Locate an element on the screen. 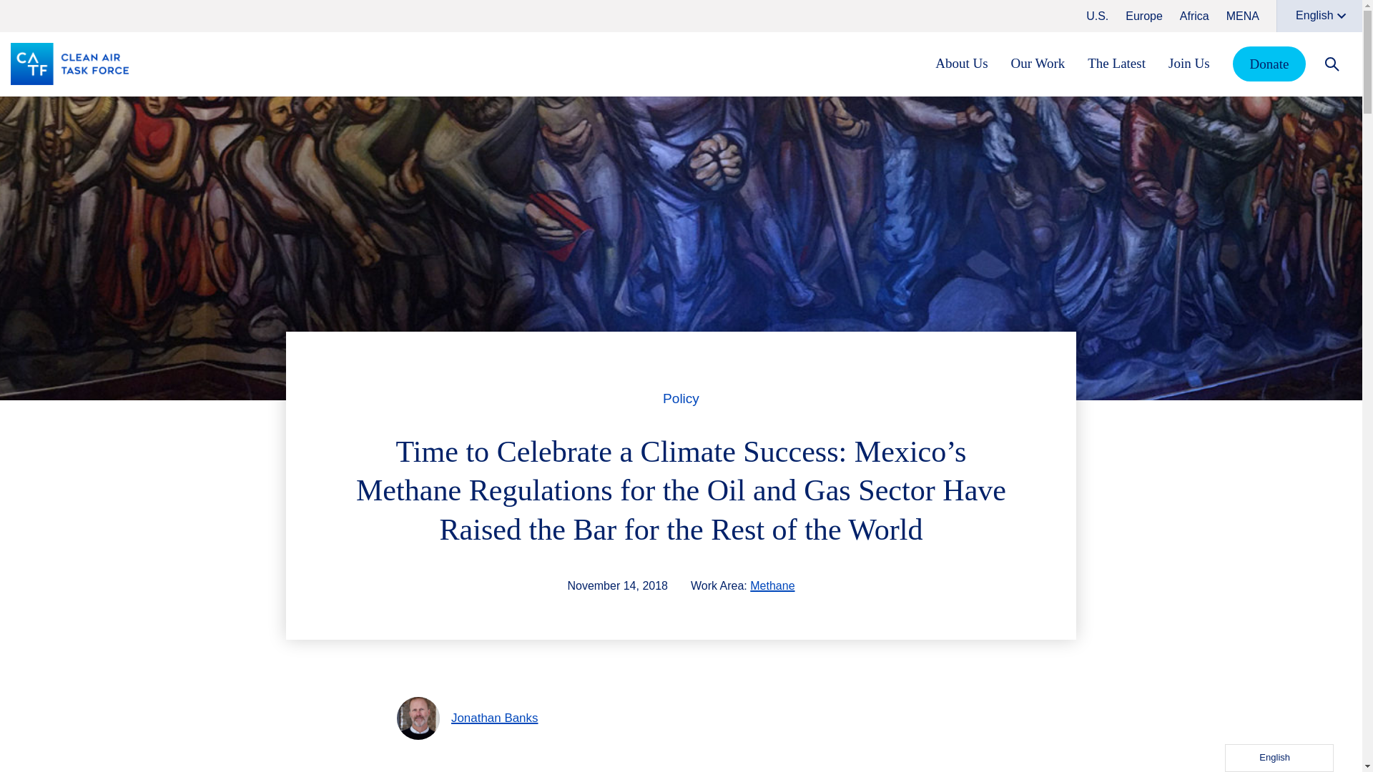  Donate is located at coordinates (1270, 63).